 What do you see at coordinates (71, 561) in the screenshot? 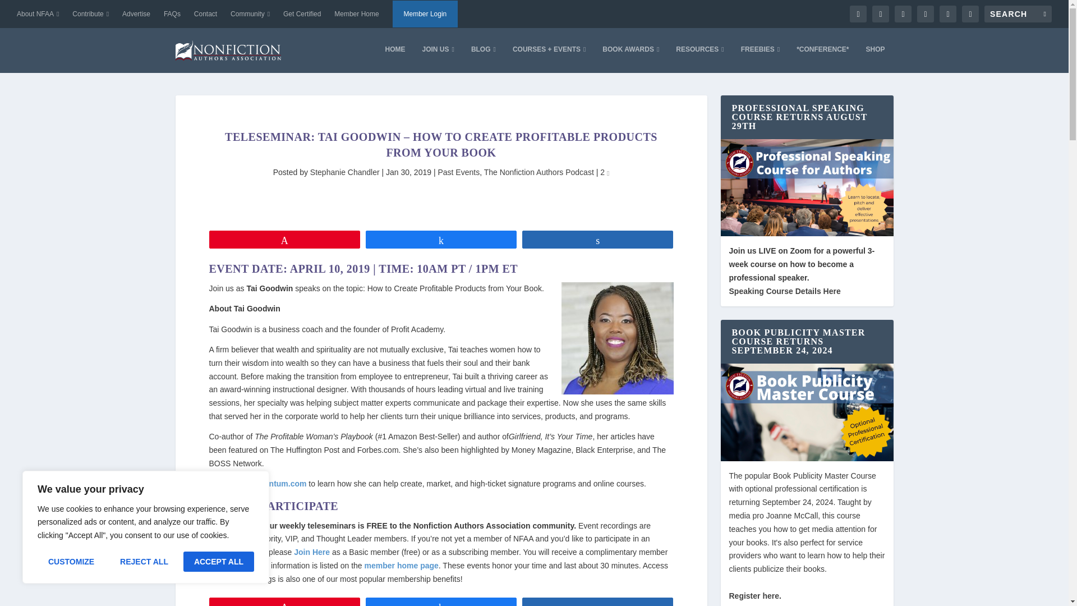
I see `CUSTOMIZE` at bounding box center [71, 561].